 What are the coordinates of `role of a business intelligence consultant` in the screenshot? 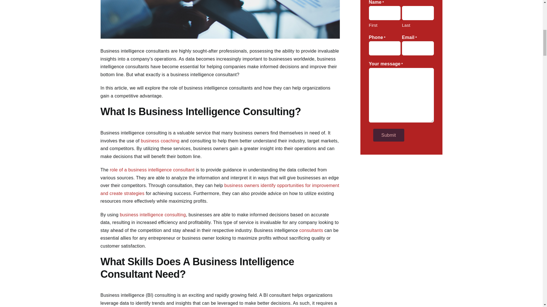 It's located at (152, 169).